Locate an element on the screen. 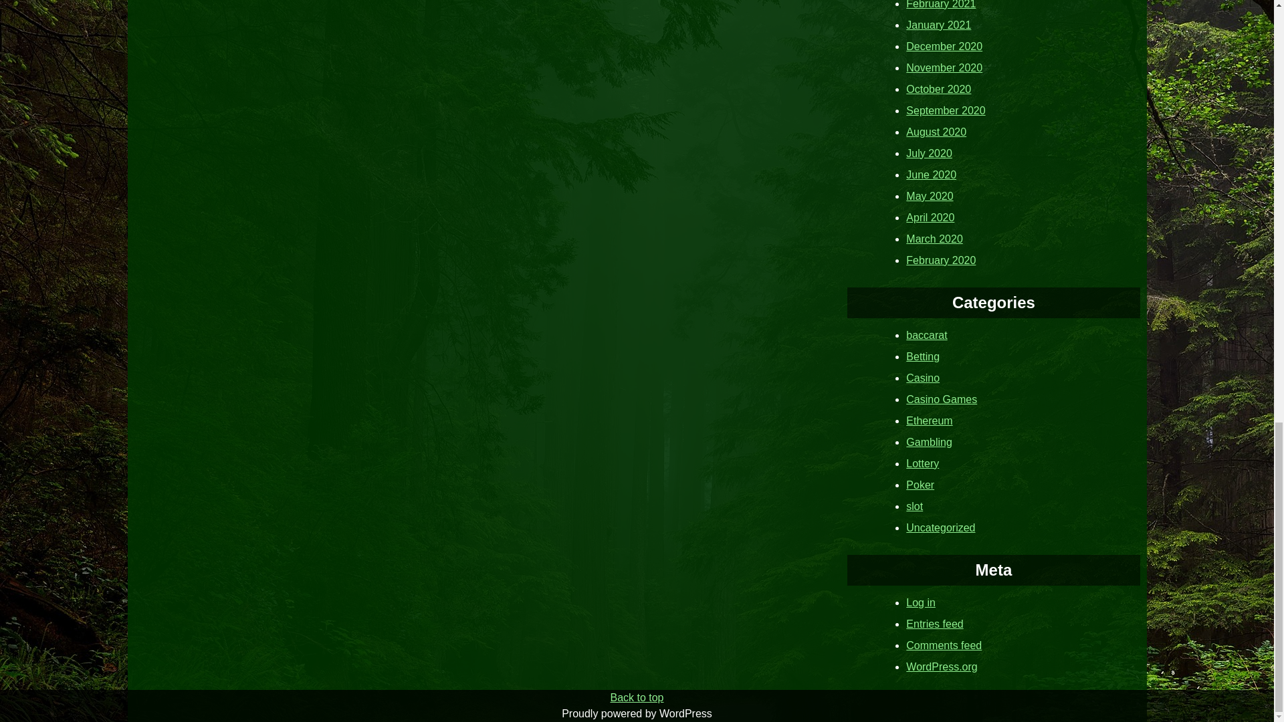  February 2021 is located at coordinates (941, 4).